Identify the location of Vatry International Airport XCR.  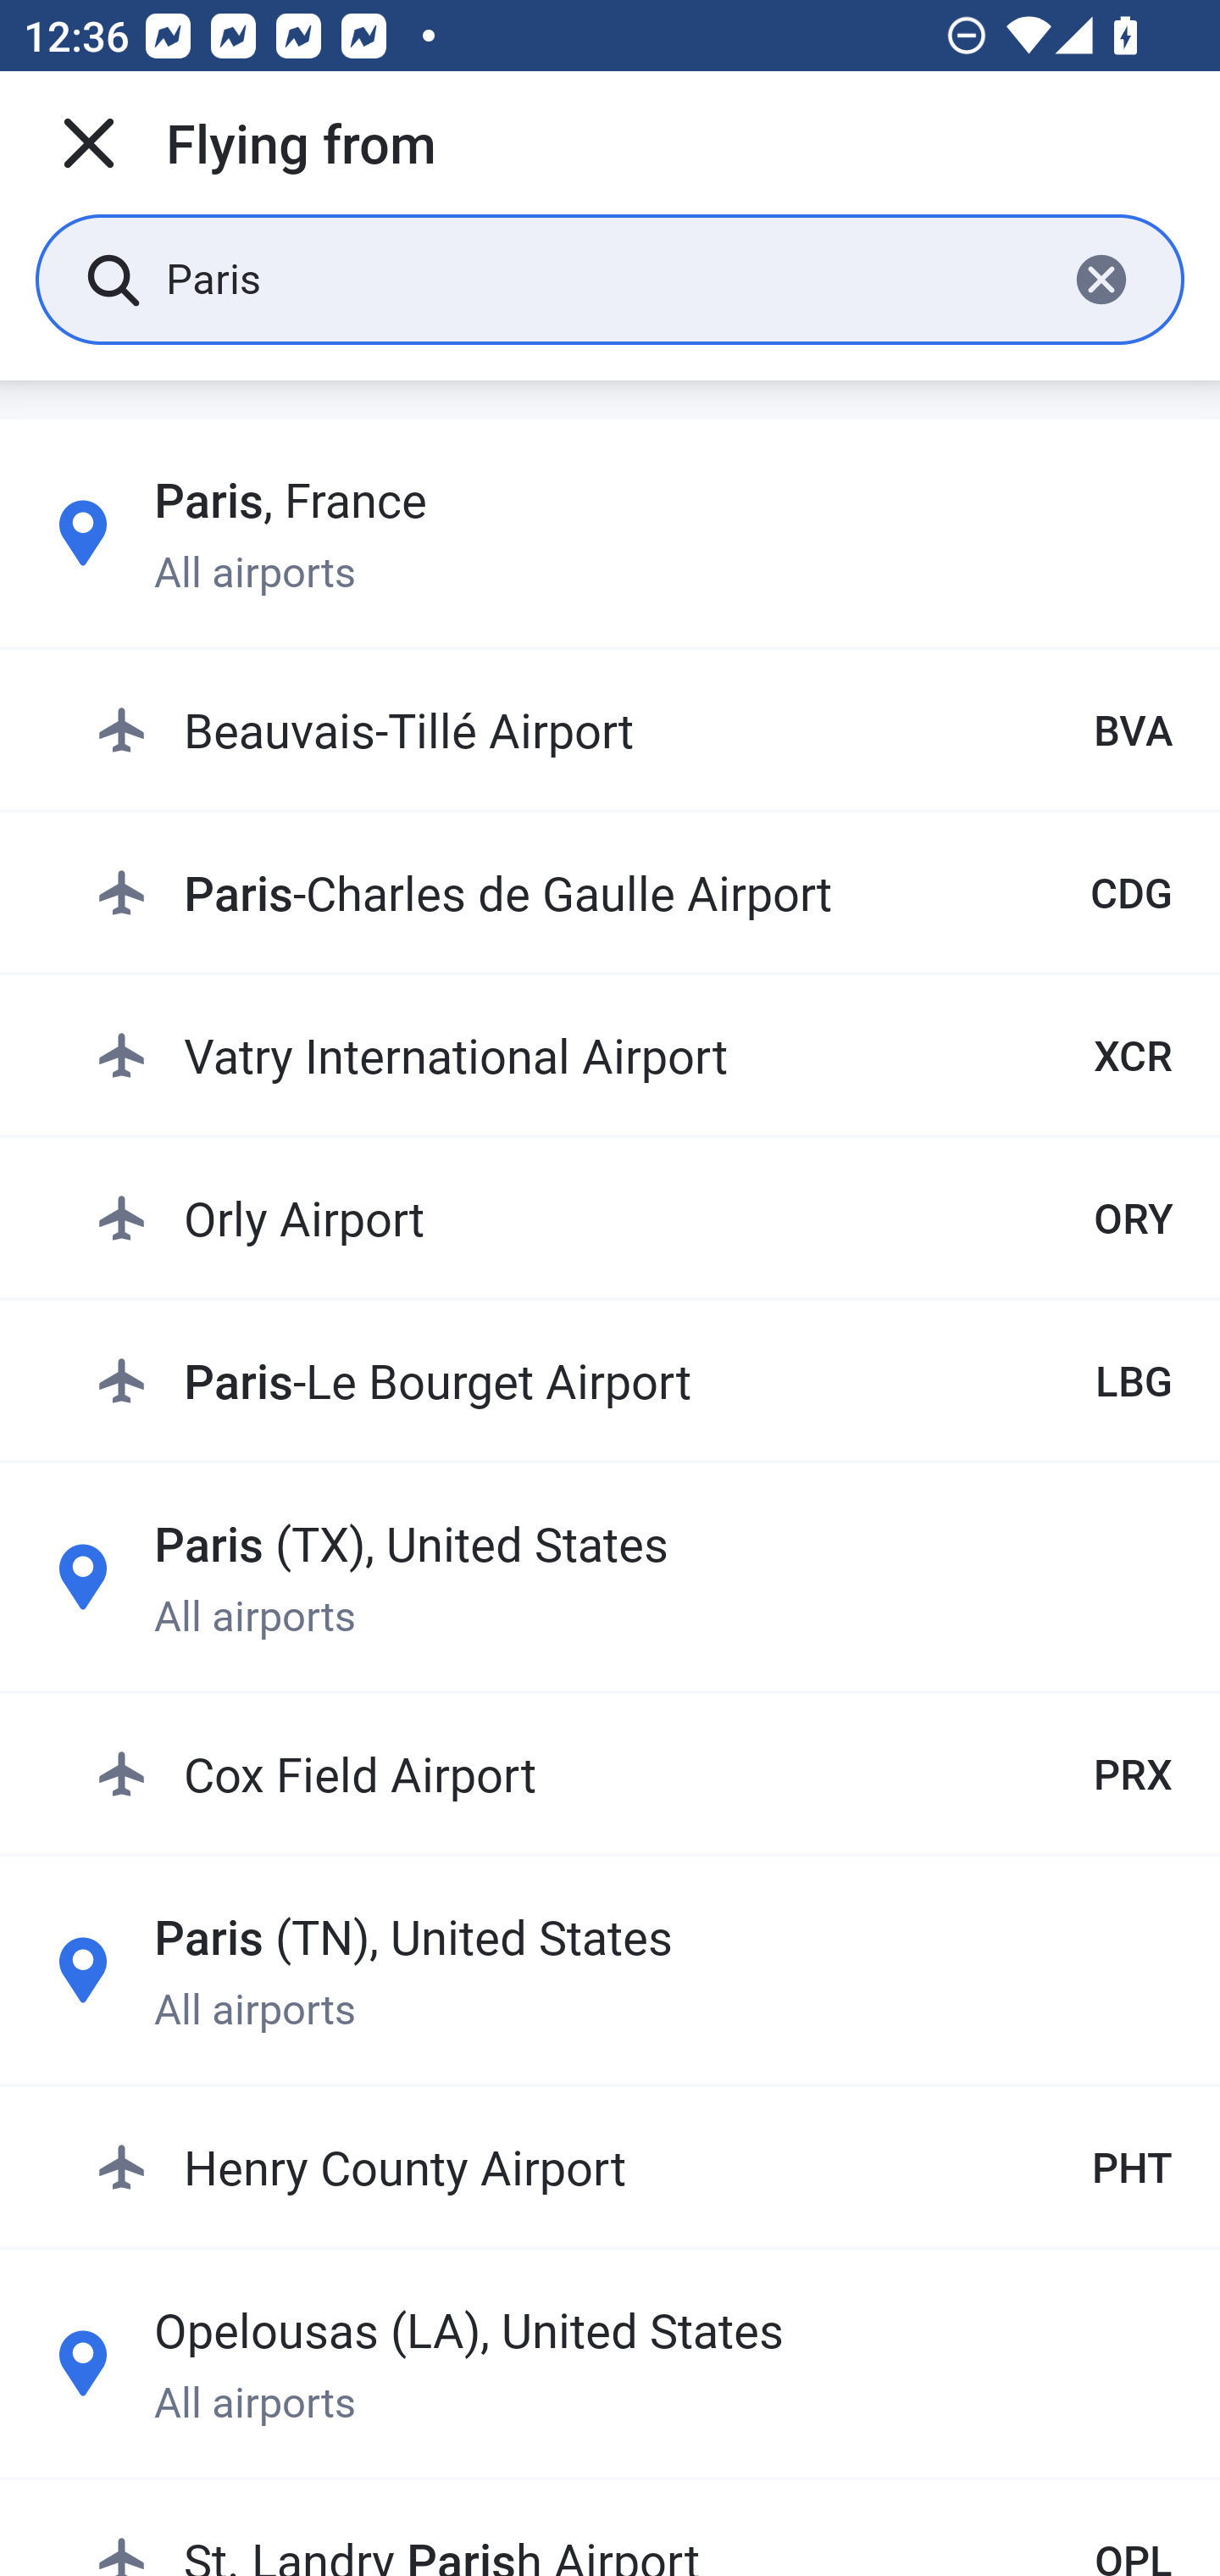
(634, 1054).